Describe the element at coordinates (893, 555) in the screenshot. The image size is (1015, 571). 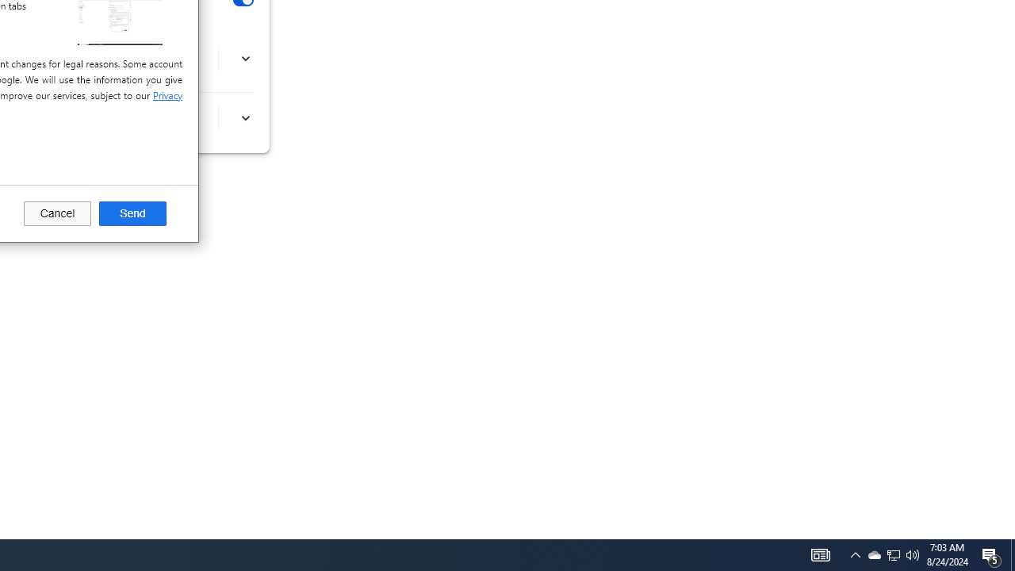
I see `User Promoted Notification Area` at that location.